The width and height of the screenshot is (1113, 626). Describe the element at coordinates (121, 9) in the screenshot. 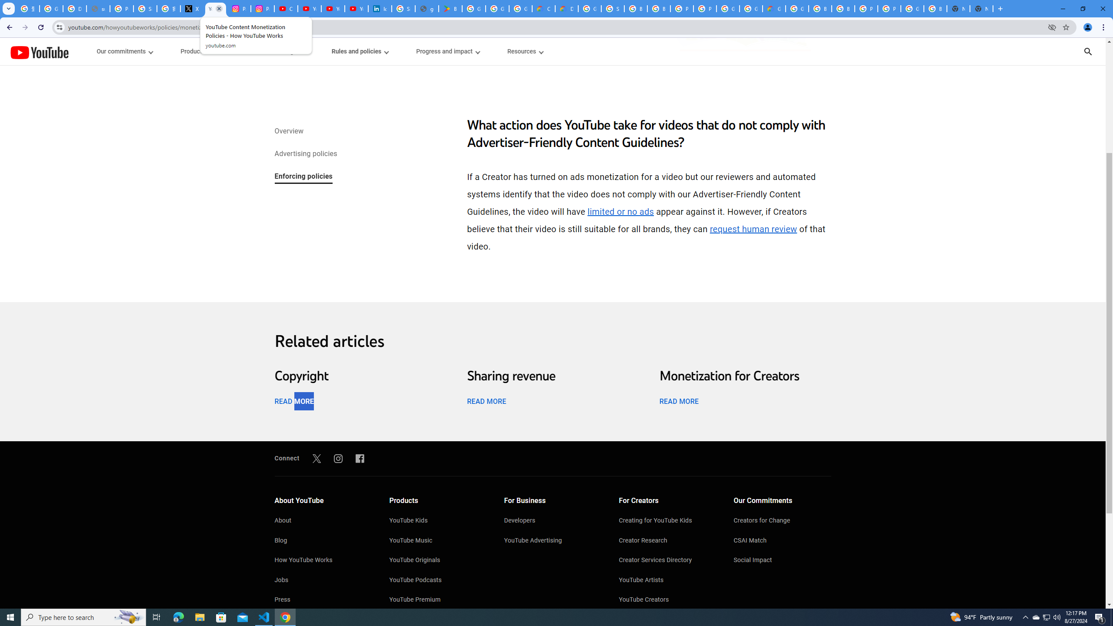

I see `Privacy Help Center - Policies Help` at that location.